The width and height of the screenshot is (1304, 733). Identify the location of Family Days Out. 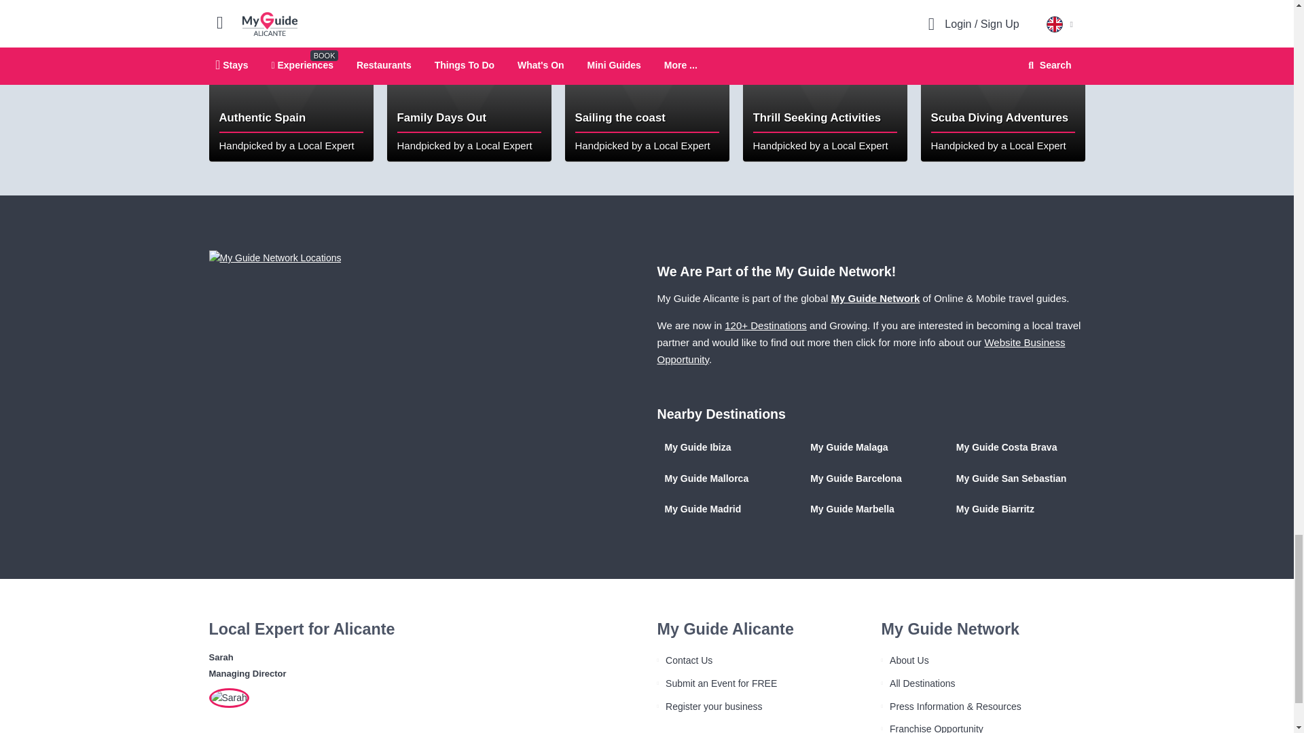
(469, 80).